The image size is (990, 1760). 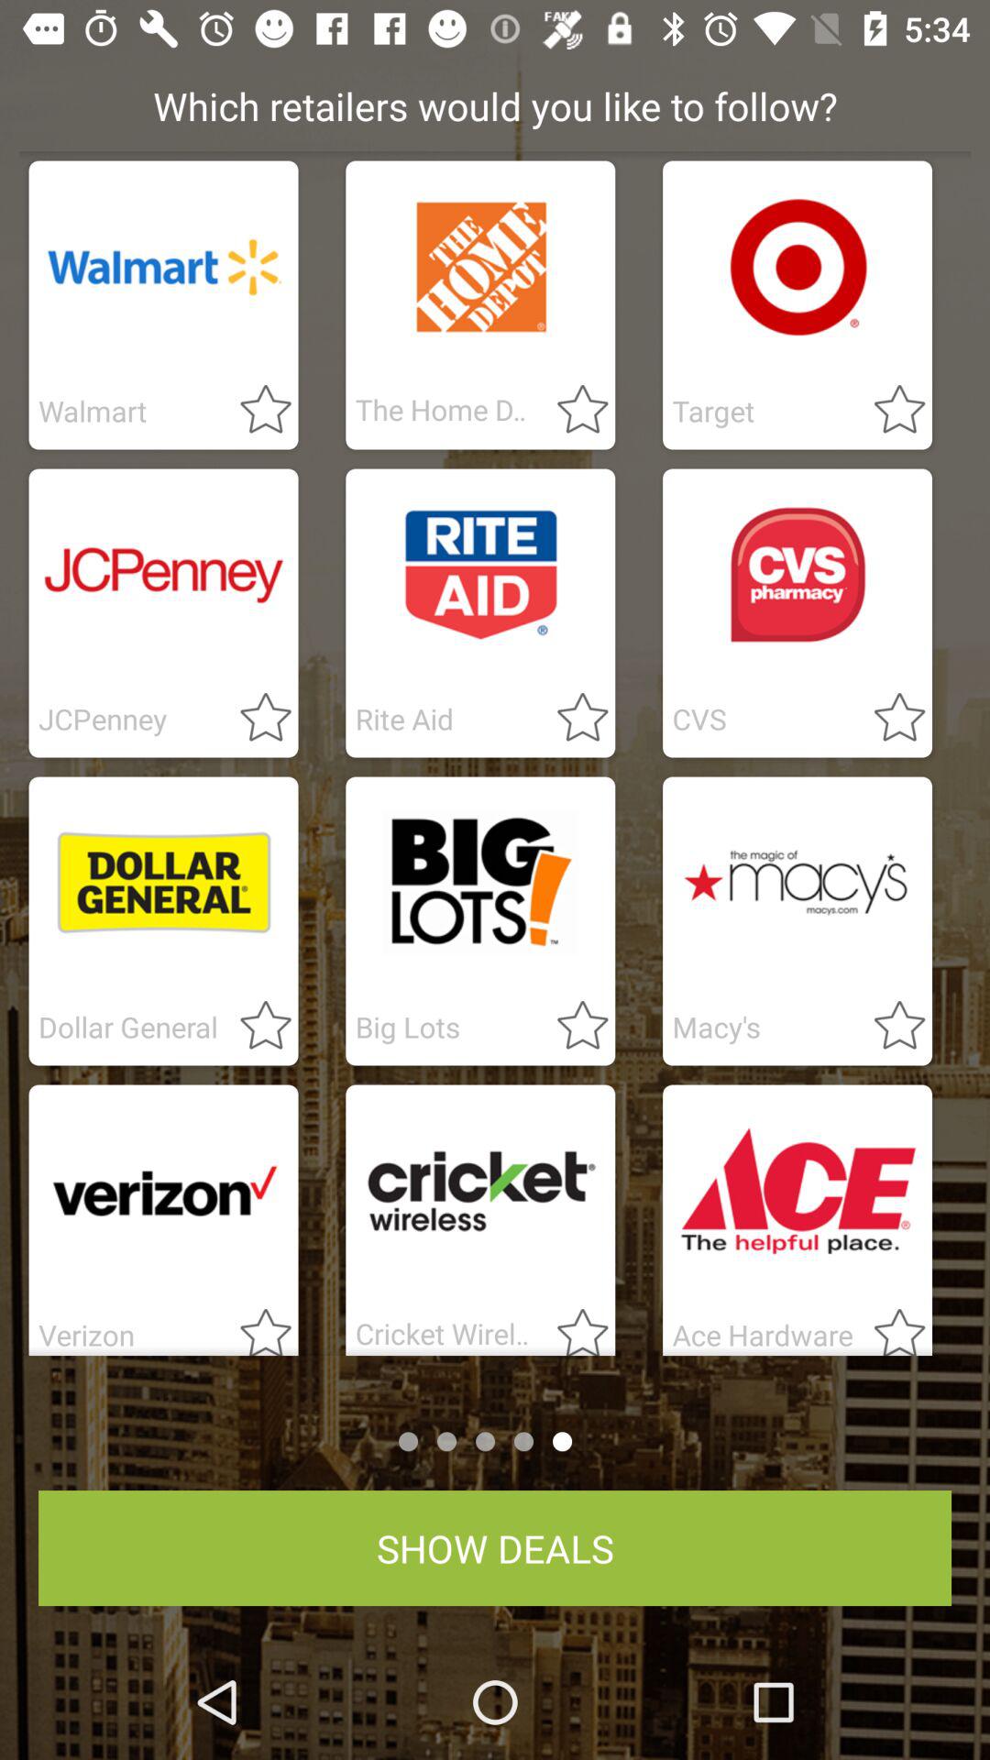 I want to click on follow a retailer, so click(x=572, y=1325).